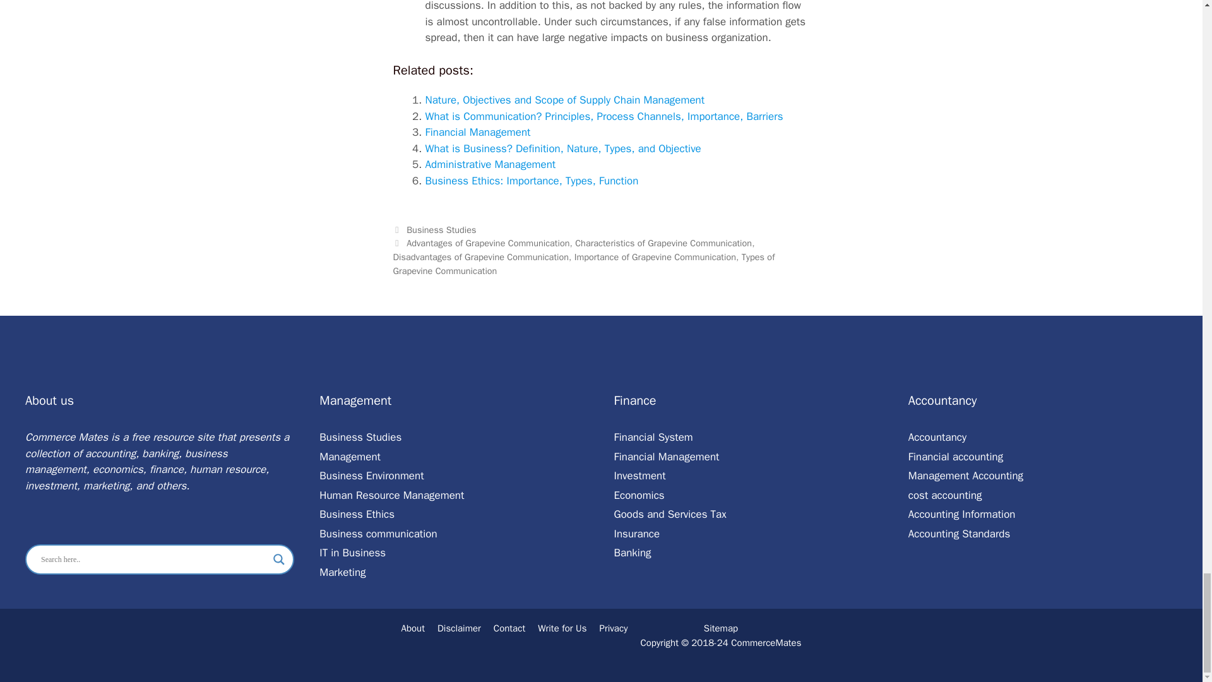 The width and height of the screenshot is (1212, 682). I want to click on Financial Management, so click(477, 132).